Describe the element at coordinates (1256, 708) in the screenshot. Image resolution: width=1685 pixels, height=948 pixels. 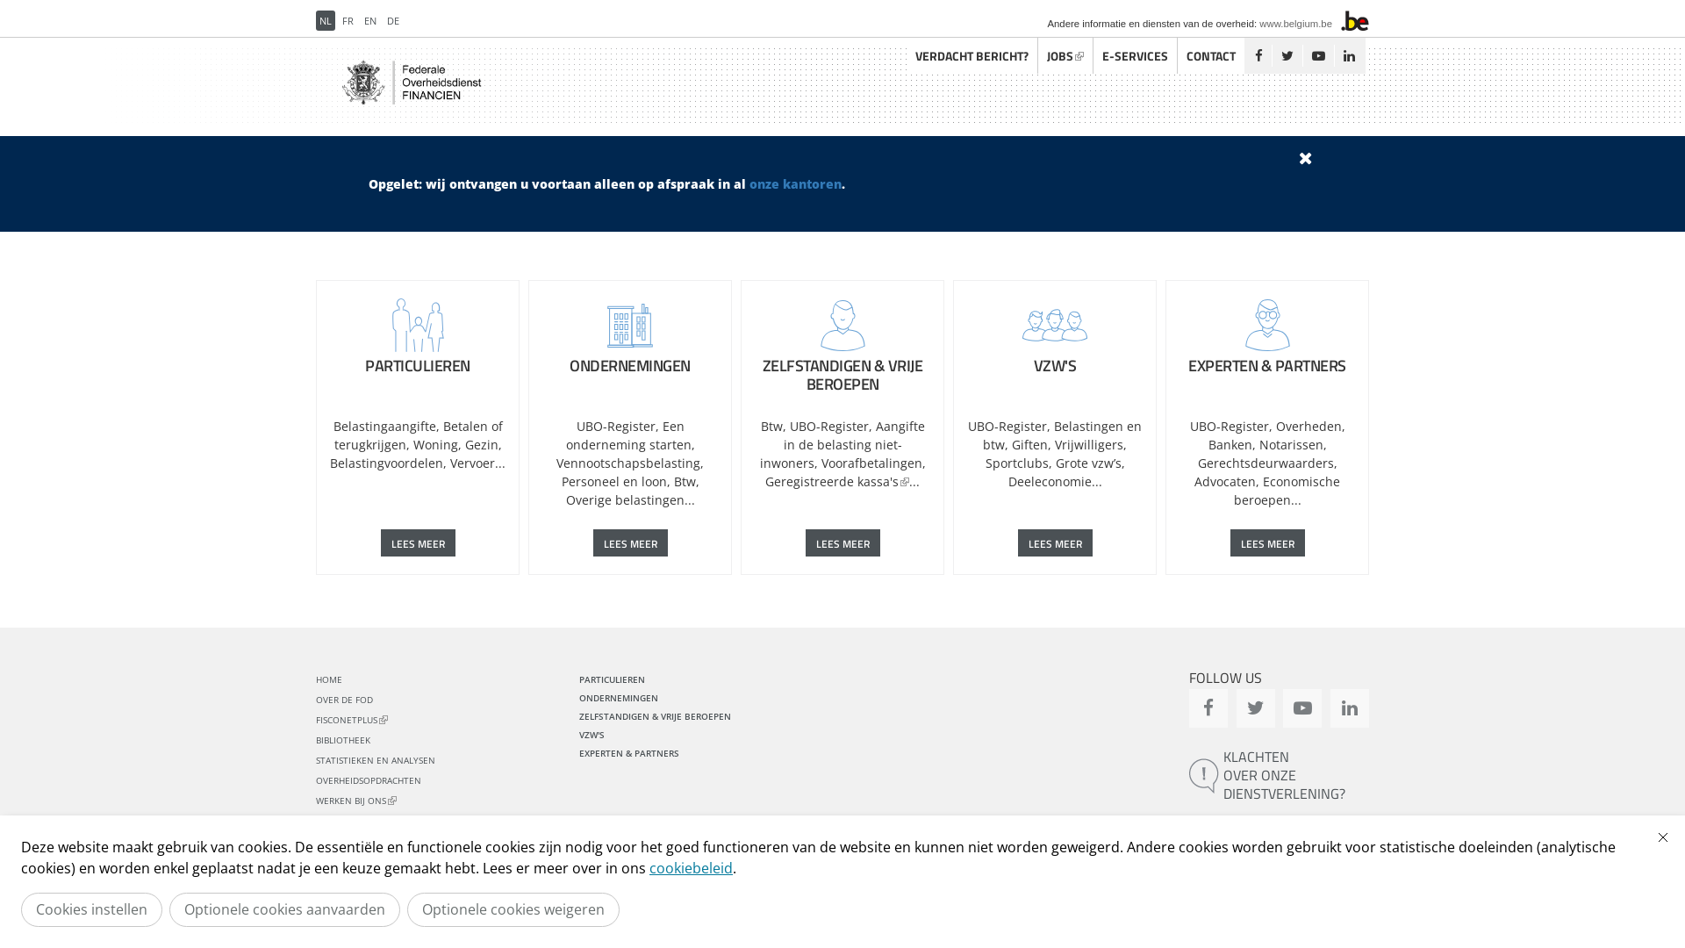
I see `TWITTER` at that location.